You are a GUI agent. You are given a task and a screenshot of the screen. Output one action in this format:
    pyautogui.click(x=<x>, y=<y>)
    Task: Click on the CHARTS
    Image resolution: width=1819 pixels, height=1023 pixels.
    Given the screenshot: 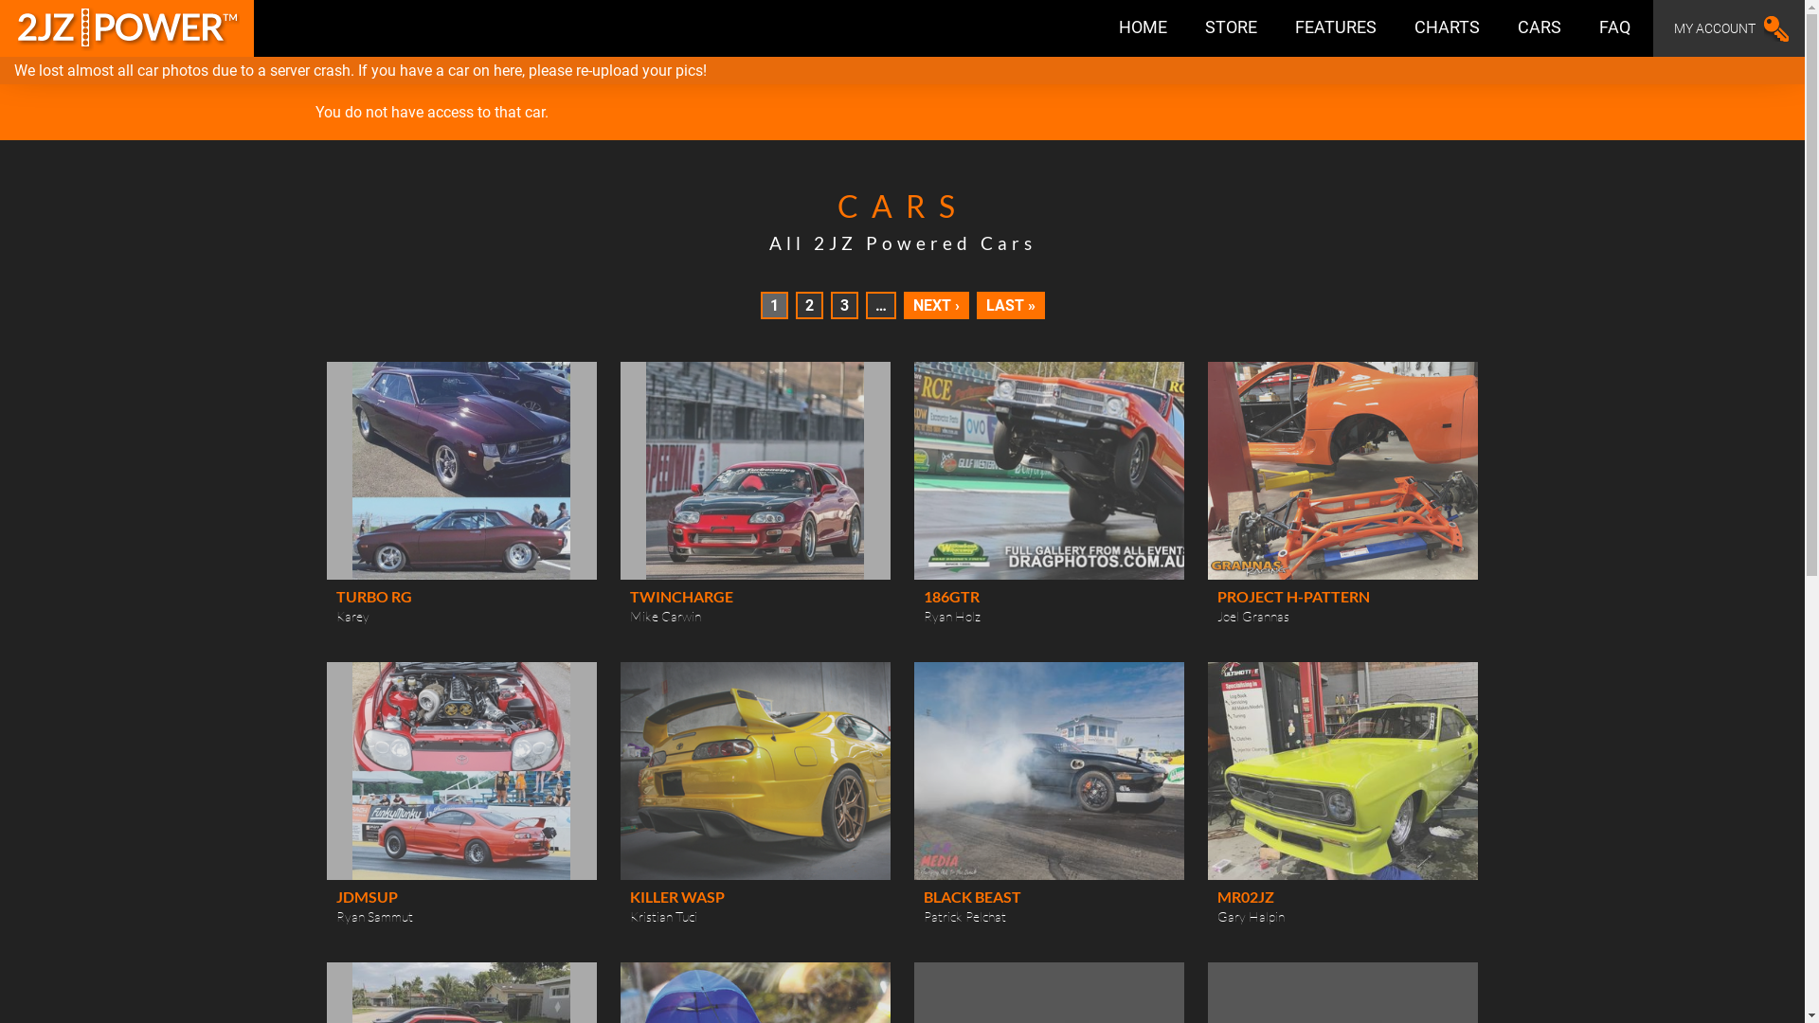 What is the action you would take?
    pyautogui.click(x=1448, y=28)
    